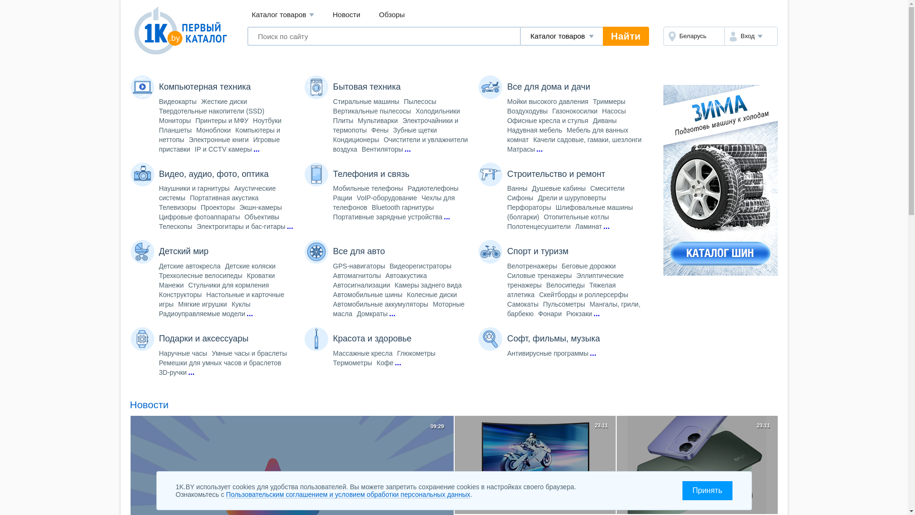  I want to click on ..., so click(539, 149).